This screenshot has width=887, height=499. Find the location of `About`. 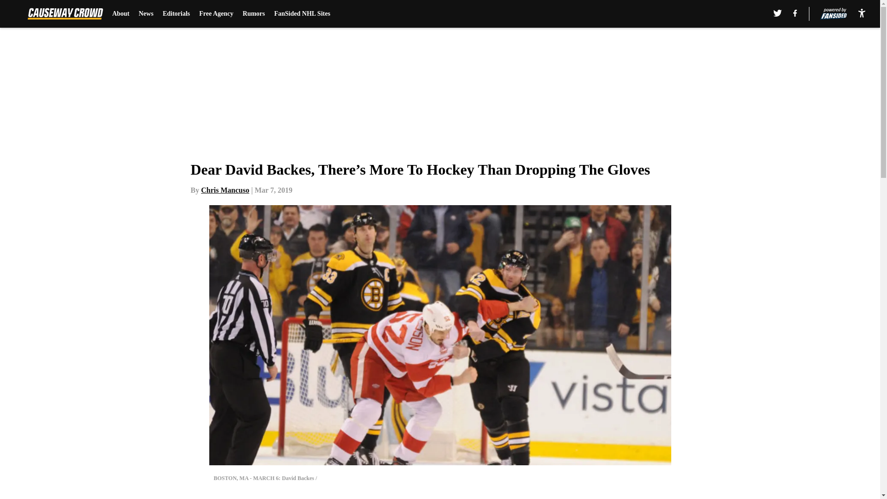

About is located at coordinates (121, 14).